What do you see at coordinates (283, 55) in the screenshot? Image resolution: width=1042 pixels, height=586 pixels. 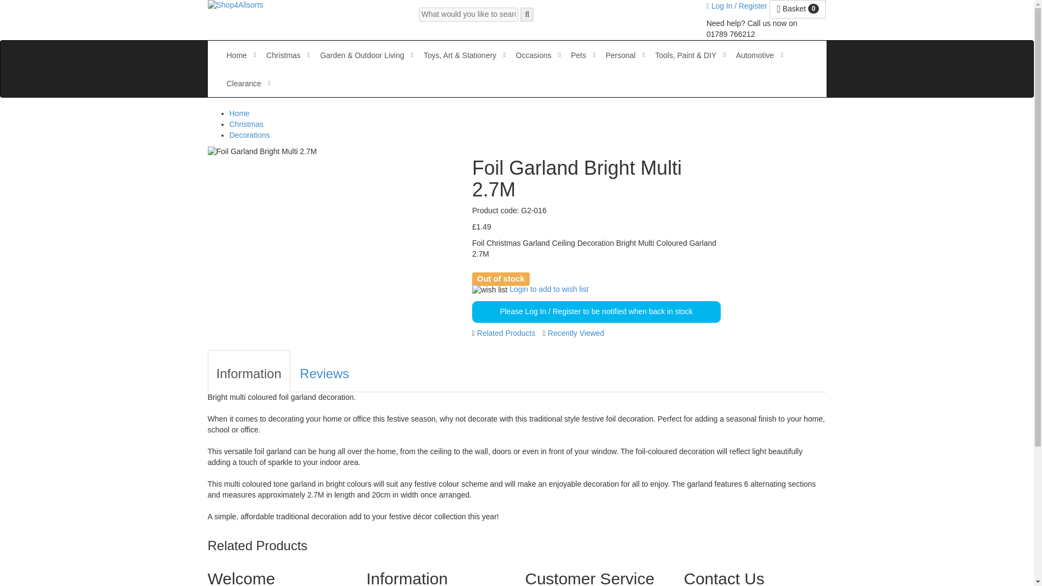 I see `Christmas` at bounding box center [283, 55].